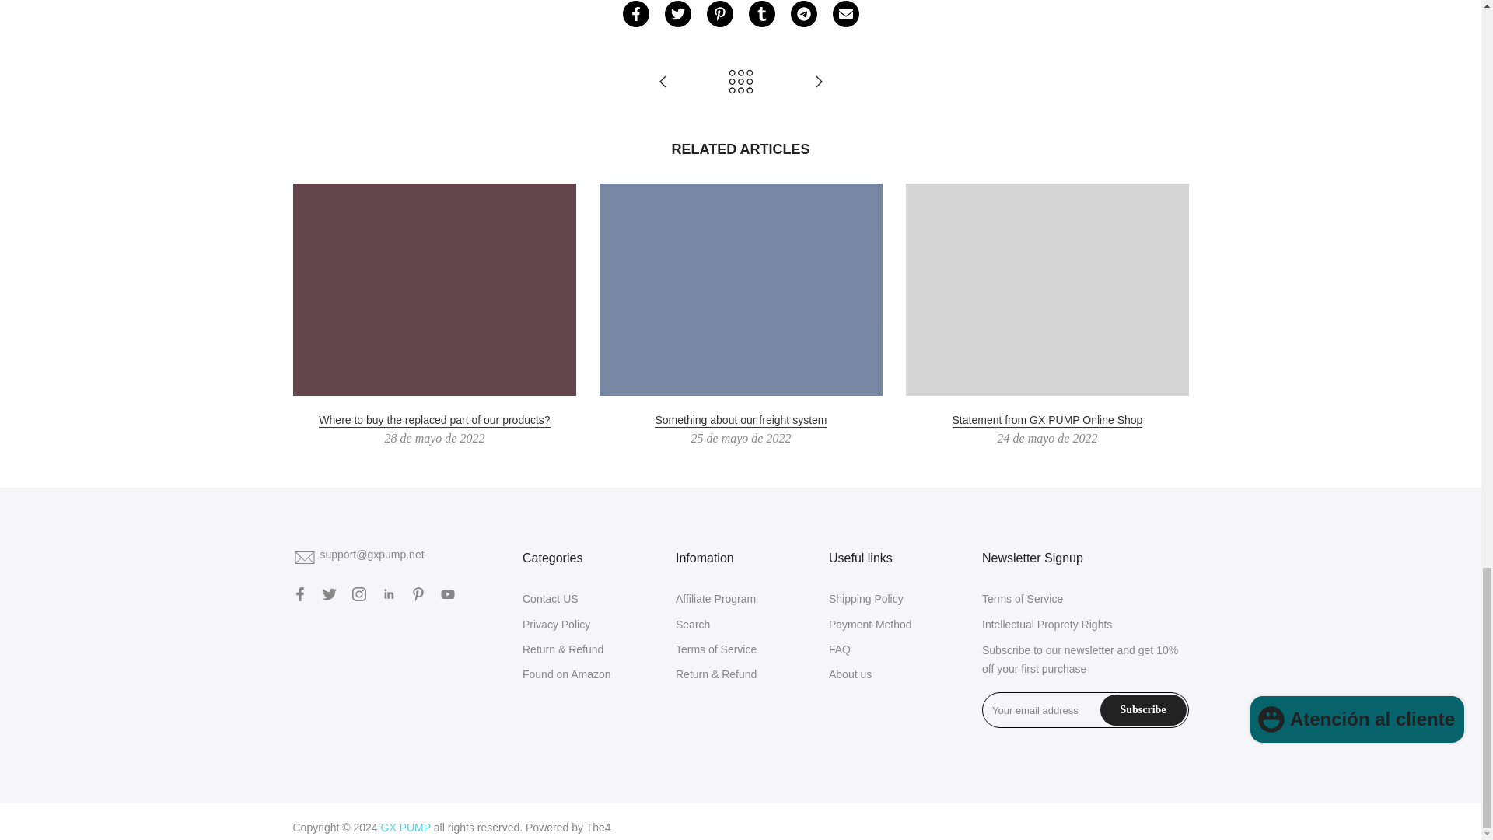  I want to click on Share on Pinterest, so click(719, 14).